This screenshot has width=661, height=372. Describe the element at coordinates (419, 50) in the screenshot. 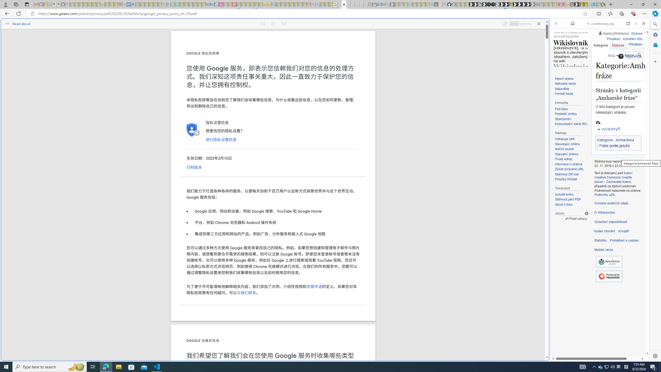

I see `Search or enter web address` at that location.